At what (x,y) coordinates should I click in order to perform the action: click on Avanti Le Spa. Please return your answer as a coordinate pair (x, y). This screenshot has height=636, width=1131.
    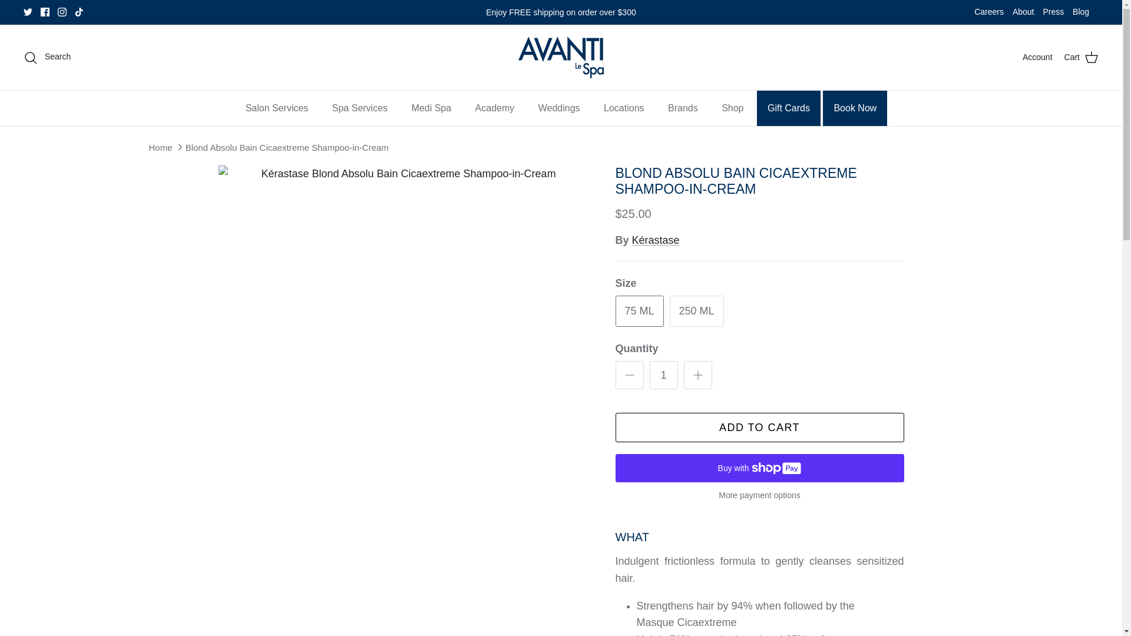
    Looking at the image, I should click on (561, 57).